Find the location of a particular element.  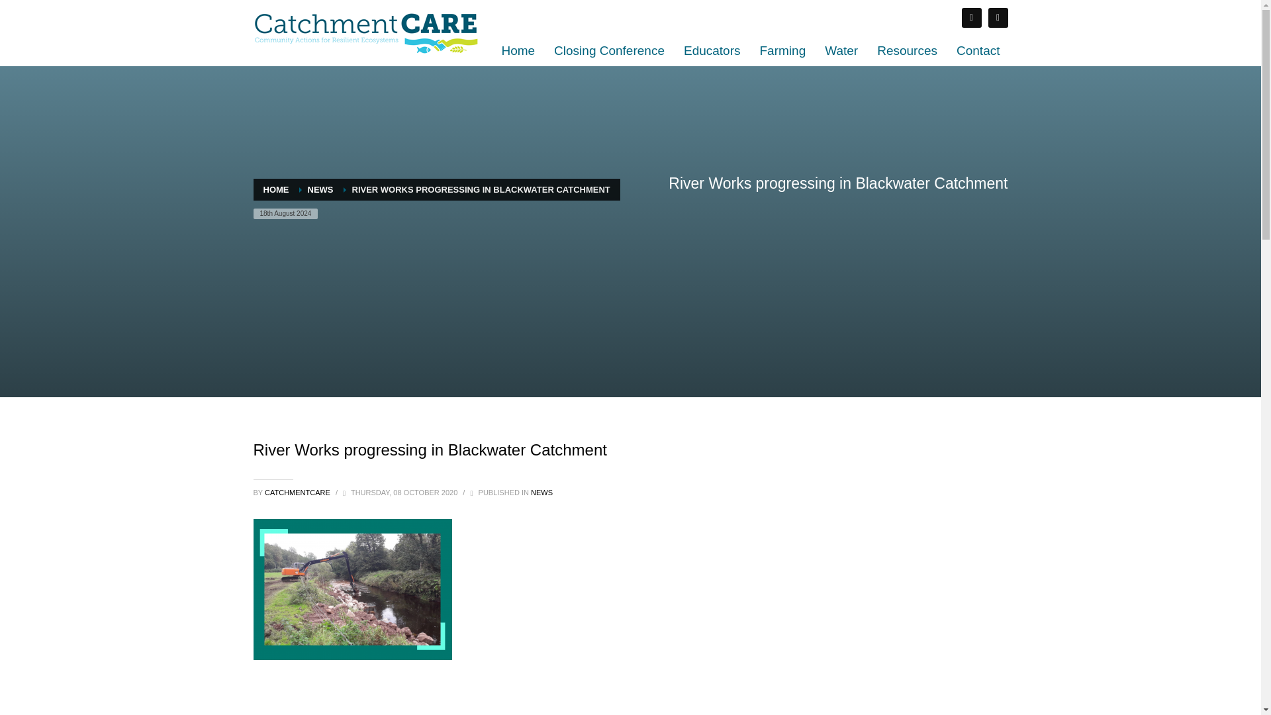

Home is located at coordinates (518, 50).